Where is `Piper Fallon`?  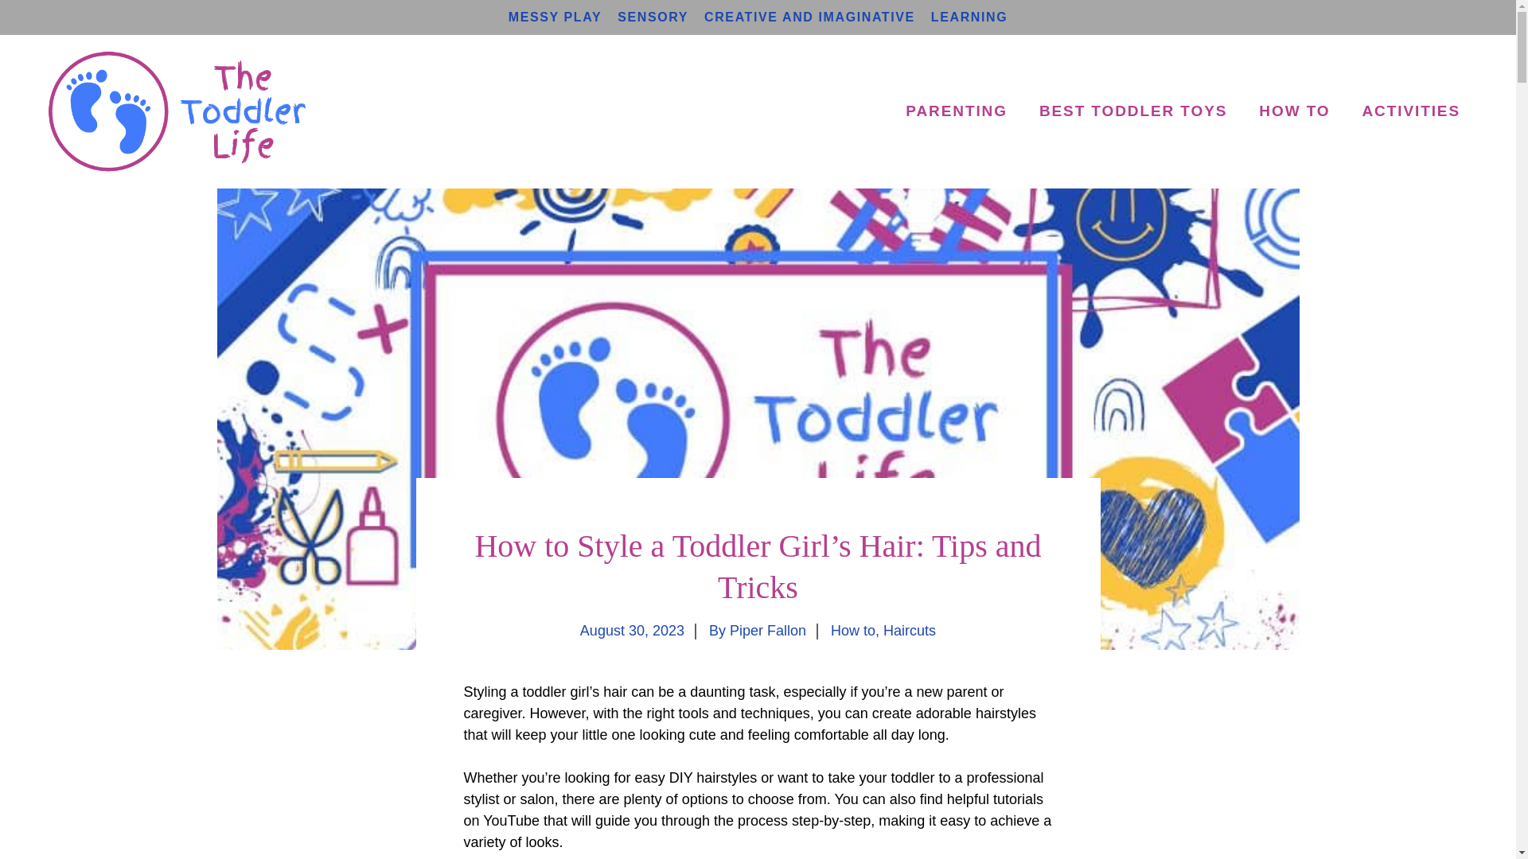
Piper Fallon is located at coordinates (768, 631).